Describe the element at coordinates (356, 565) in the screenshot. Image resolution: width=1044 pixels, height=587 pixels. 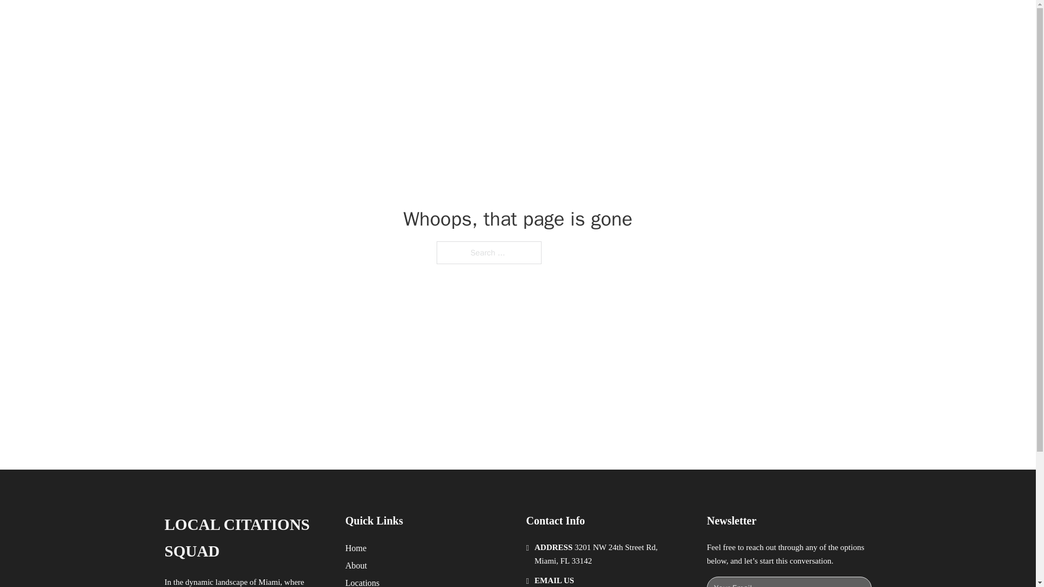
I see `About` at that location.